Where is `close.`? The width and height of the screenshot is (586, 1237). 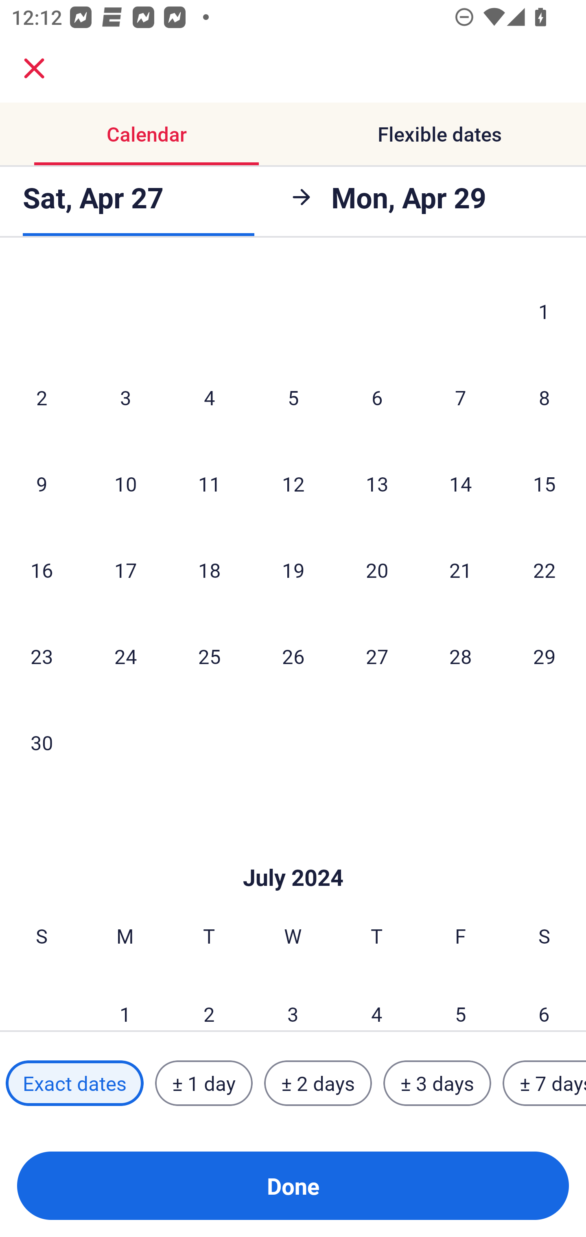
close. is located at coordinates (34, 68).